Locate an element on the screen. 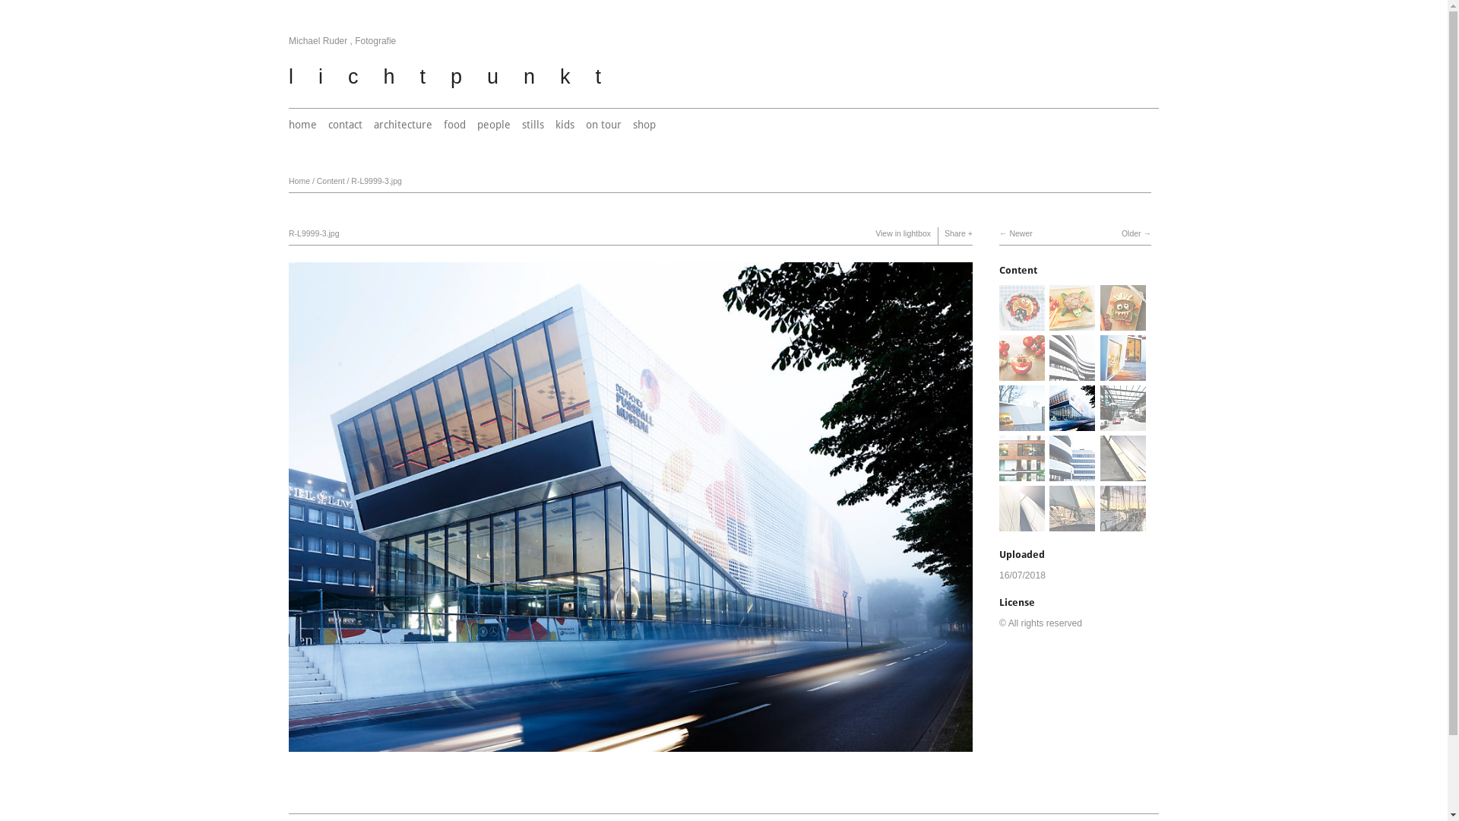 The width and height of the screenshot is (1459, 821). Newer is located at coordinates (1016, 233).